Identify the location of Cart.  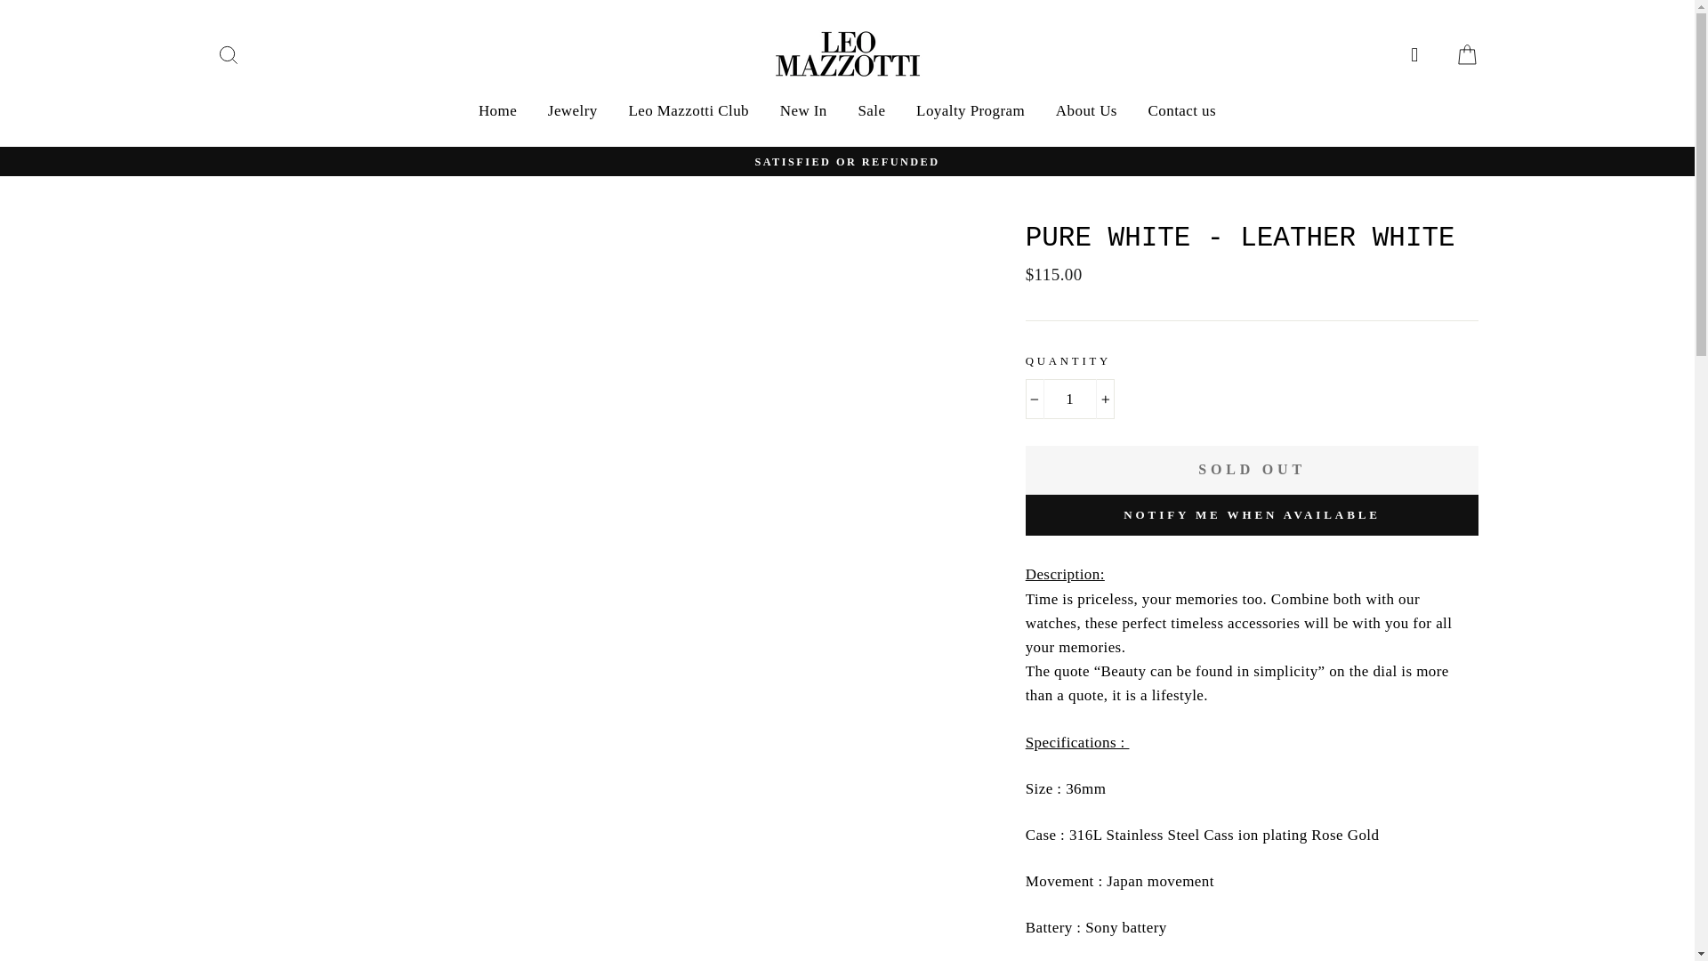
(1466, 53).